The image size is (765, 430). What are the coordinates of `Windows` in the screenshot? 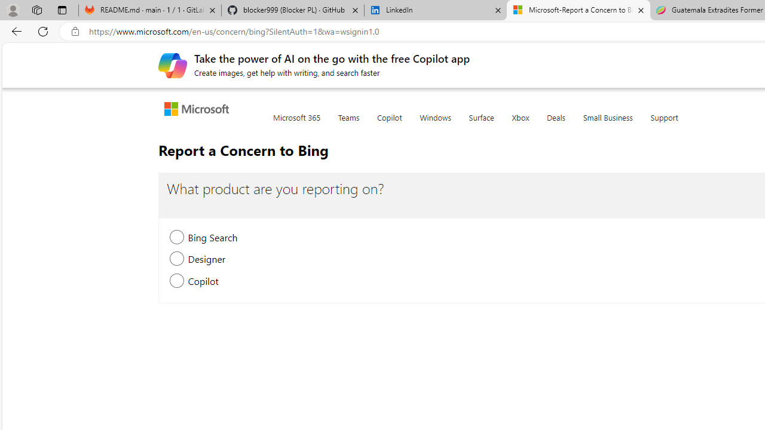 It's located at (435, 124).